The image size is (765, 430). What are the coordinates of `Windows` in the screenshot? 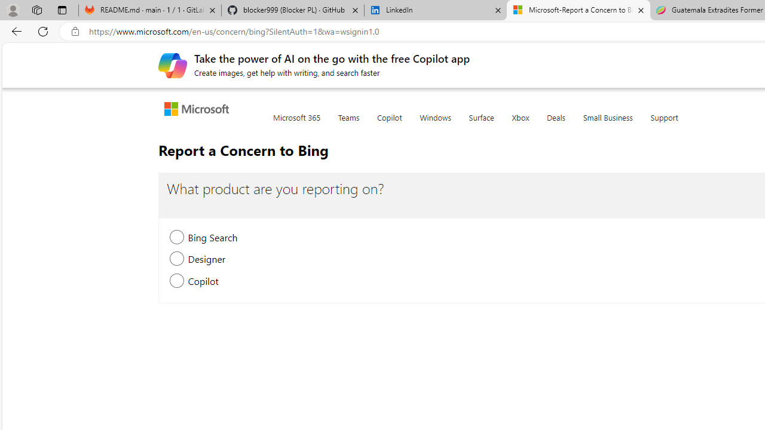 It's located at (435, 124).